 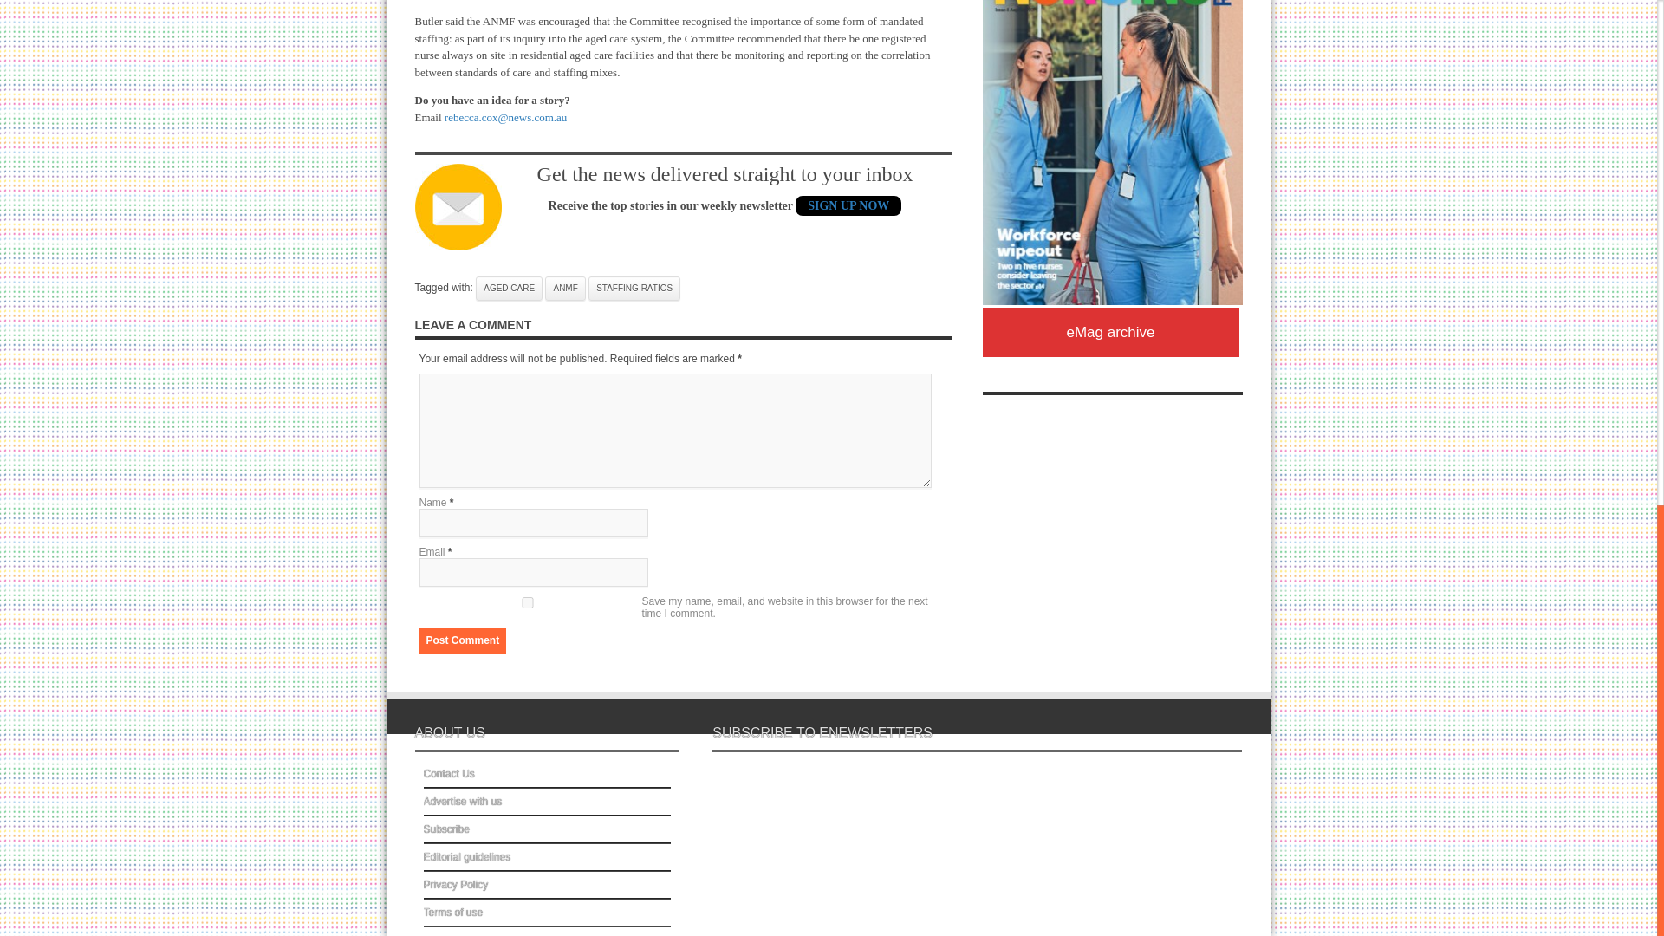 What do you see at coordinates (848, 205) in the screenshot?
I see `SIGN UP NOW` at bounding box center [848, 205].